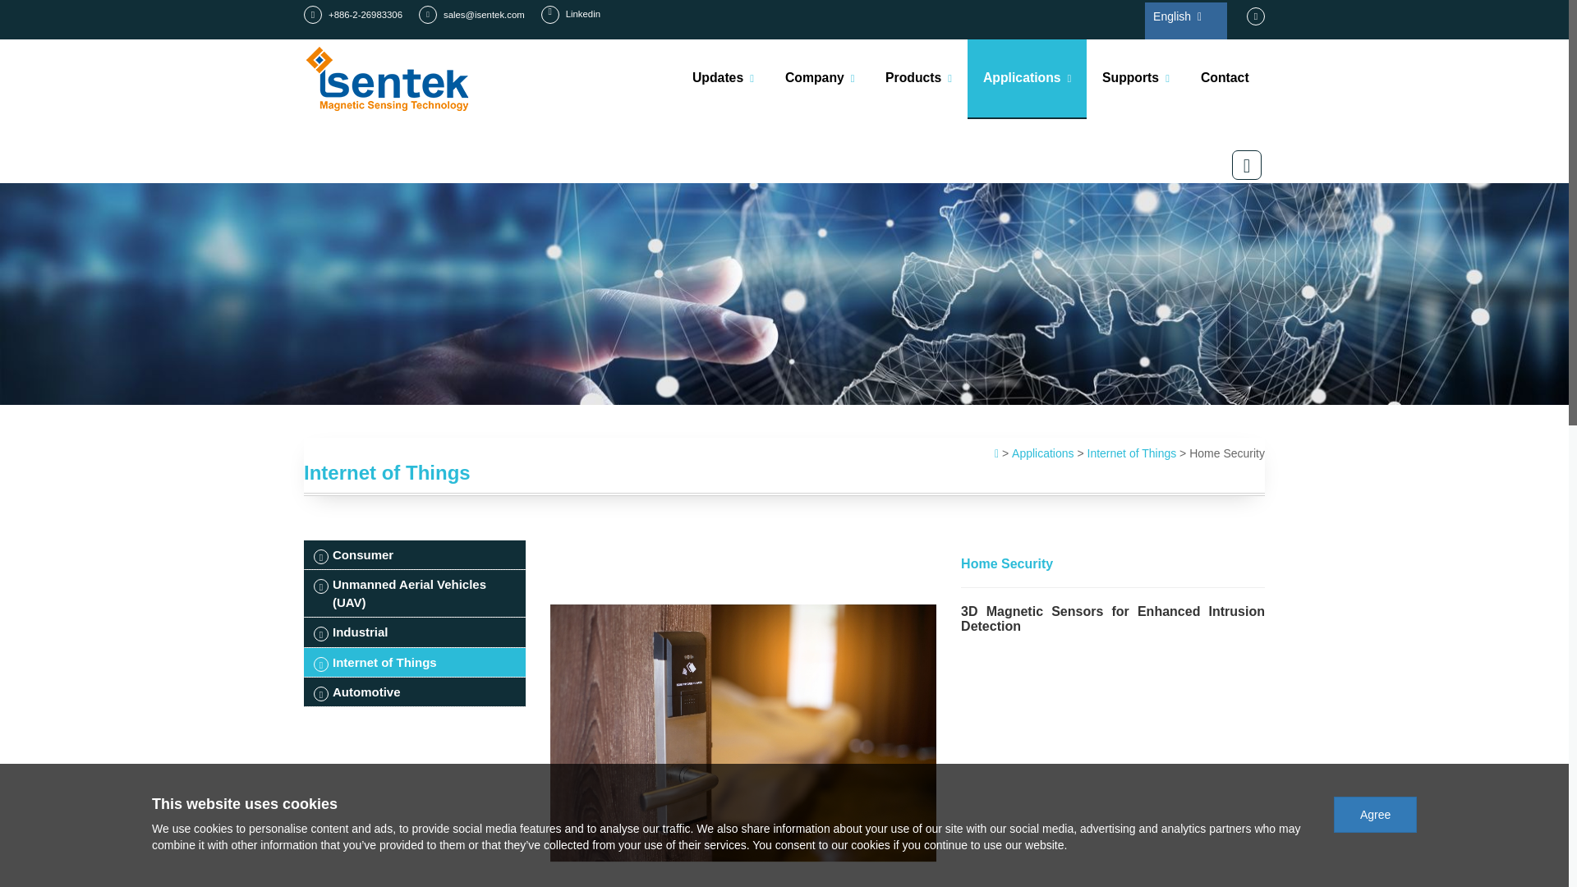 This screenshot has height=887, width=1577. What do you see at coordinates (1083, 123) in the screenshot?
I see `Industrial` at bounding box center [1083, 123].